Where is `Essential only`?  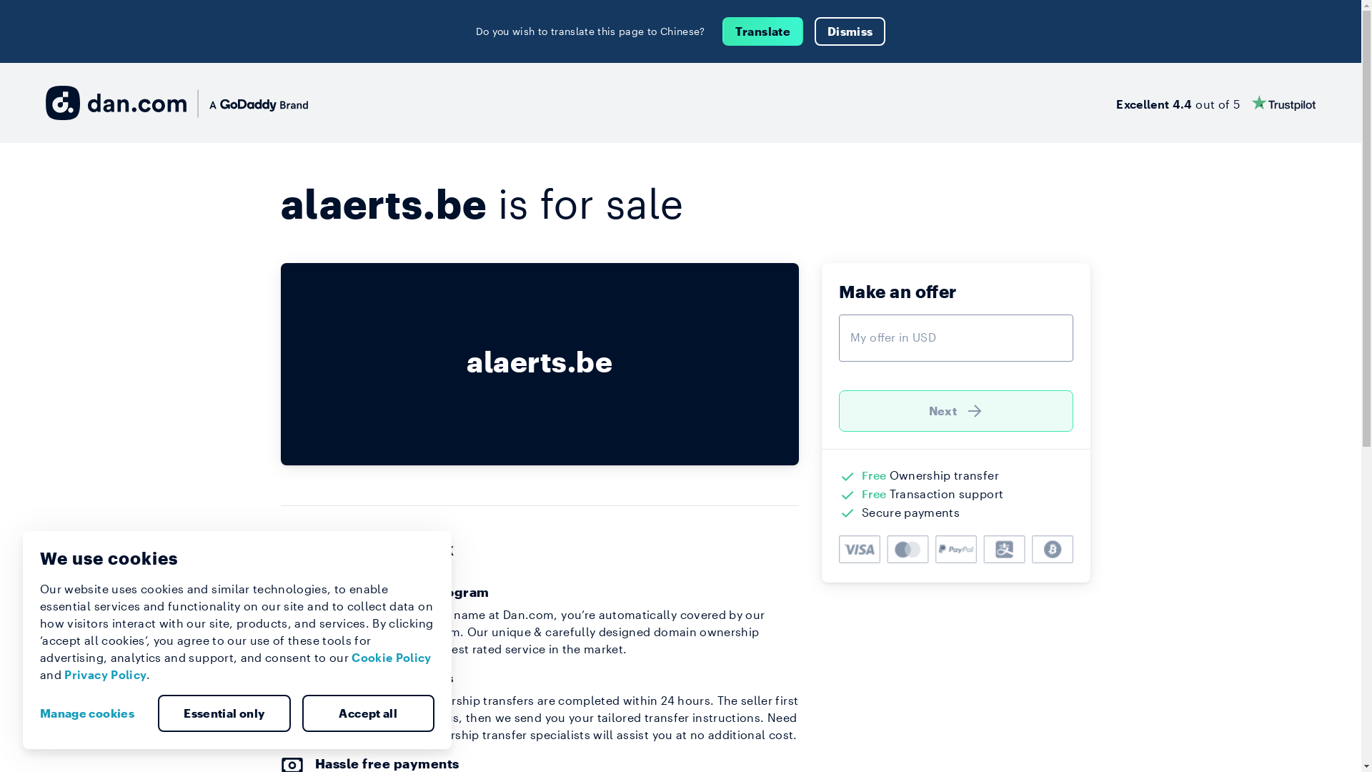 Essential only is located at coordinates (224, 713).